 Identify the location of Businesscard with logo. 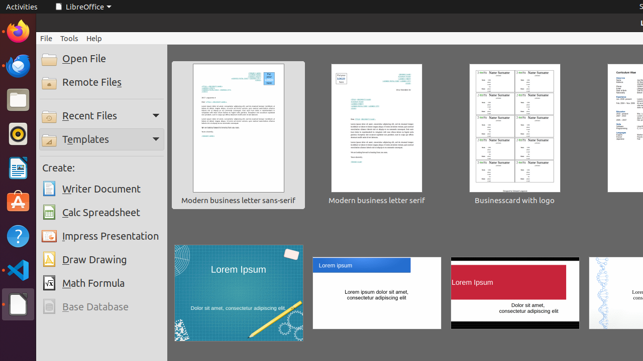
(515, 135).